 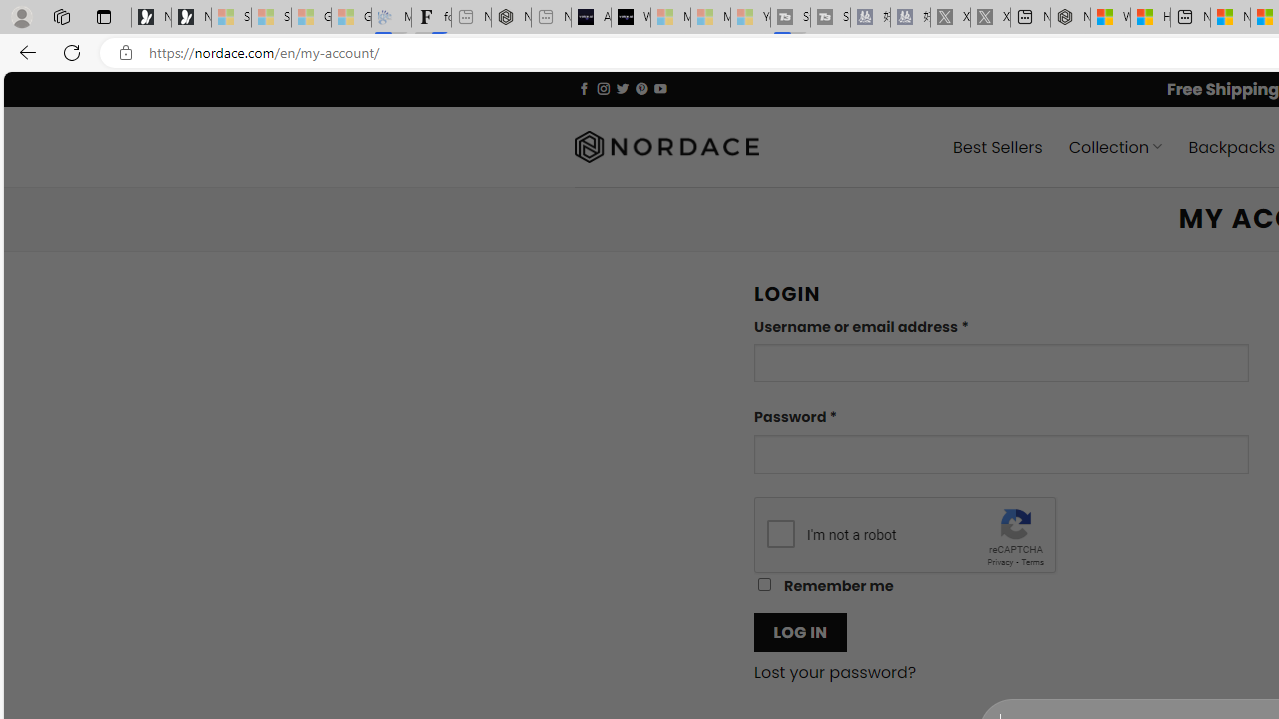 What do you see at coordinates (603, 88) in the screenshot?
I see `Follow on Instagram` at bounding box center [603, 88].